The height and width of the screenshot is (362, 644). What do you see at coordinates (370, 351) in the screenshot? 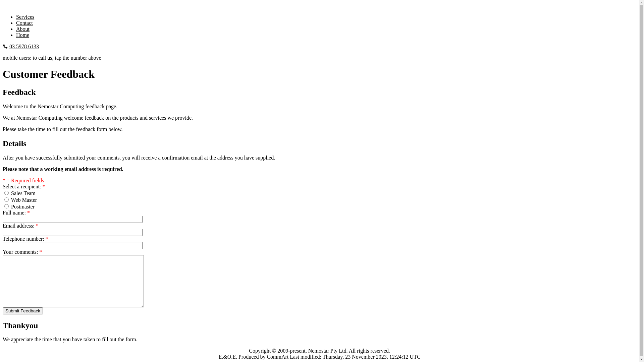
I see `All rights reserved.` at bounding box center [370, 351].